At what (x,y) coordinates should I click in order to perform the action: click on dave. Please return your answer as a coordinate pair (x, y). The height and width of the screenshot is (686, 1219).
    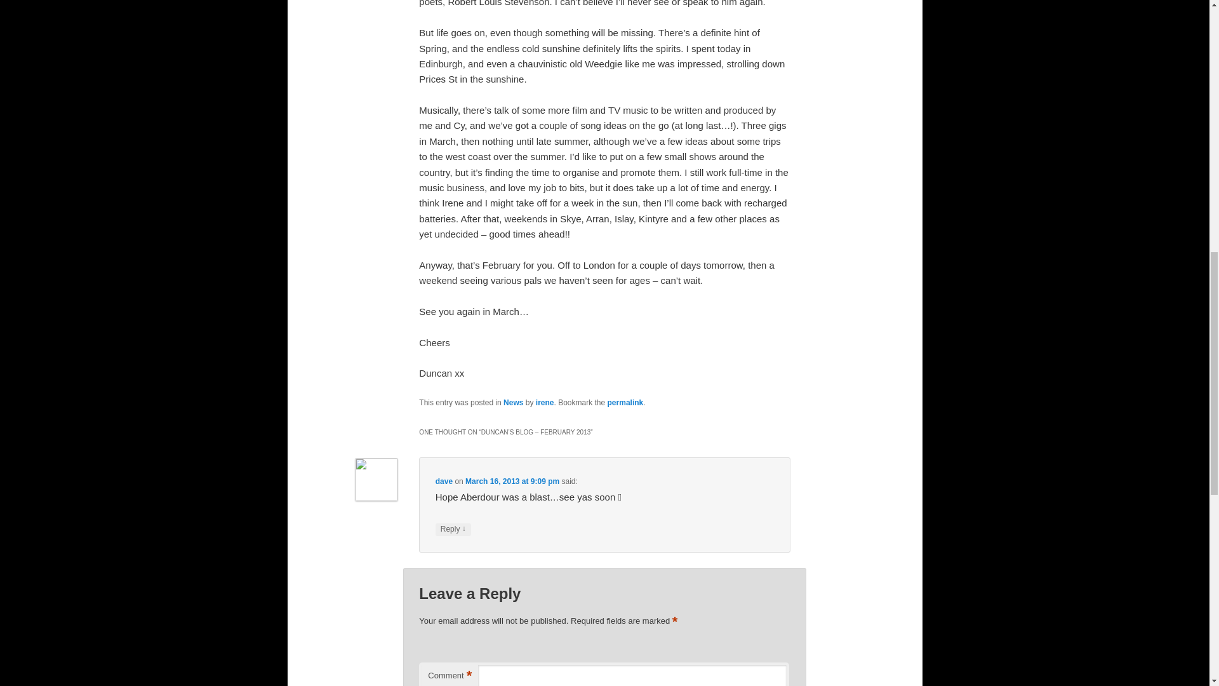
    Looking at the image, I should click on (443, 481).